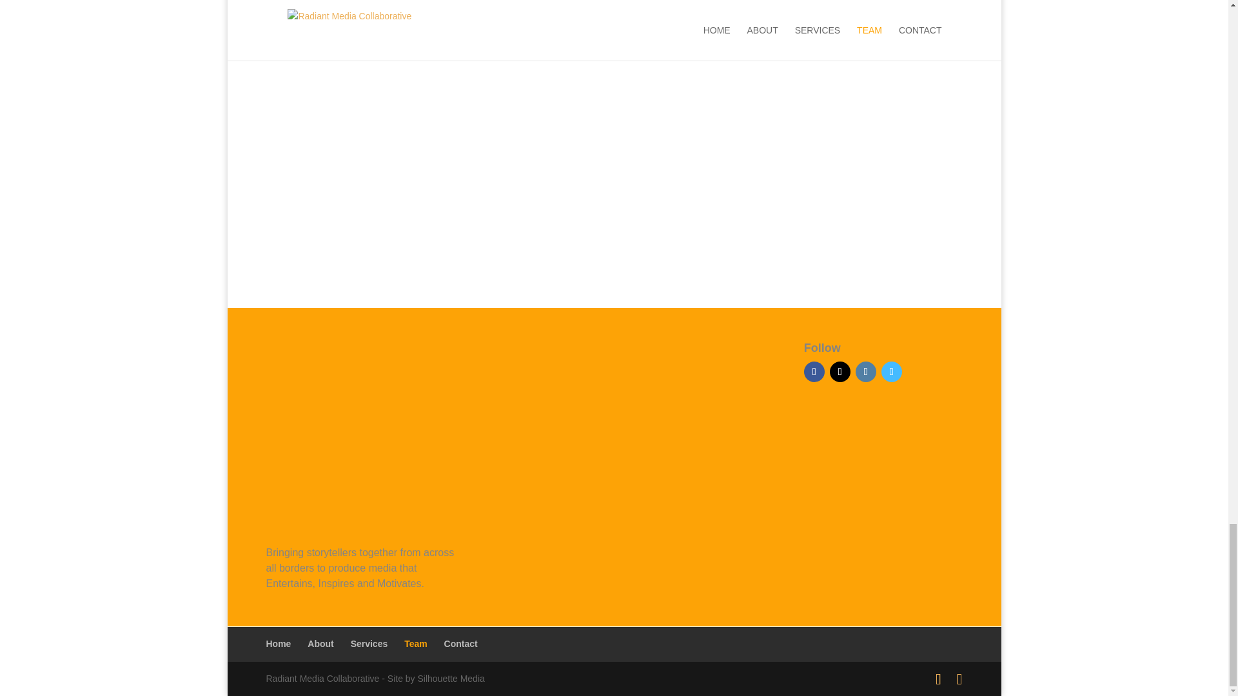 The width and height of the screenshot is (1238, 696). What do you see at coordinates (369, 643) in the screenshot?
I see `Services` at bounding box center [369, 643].